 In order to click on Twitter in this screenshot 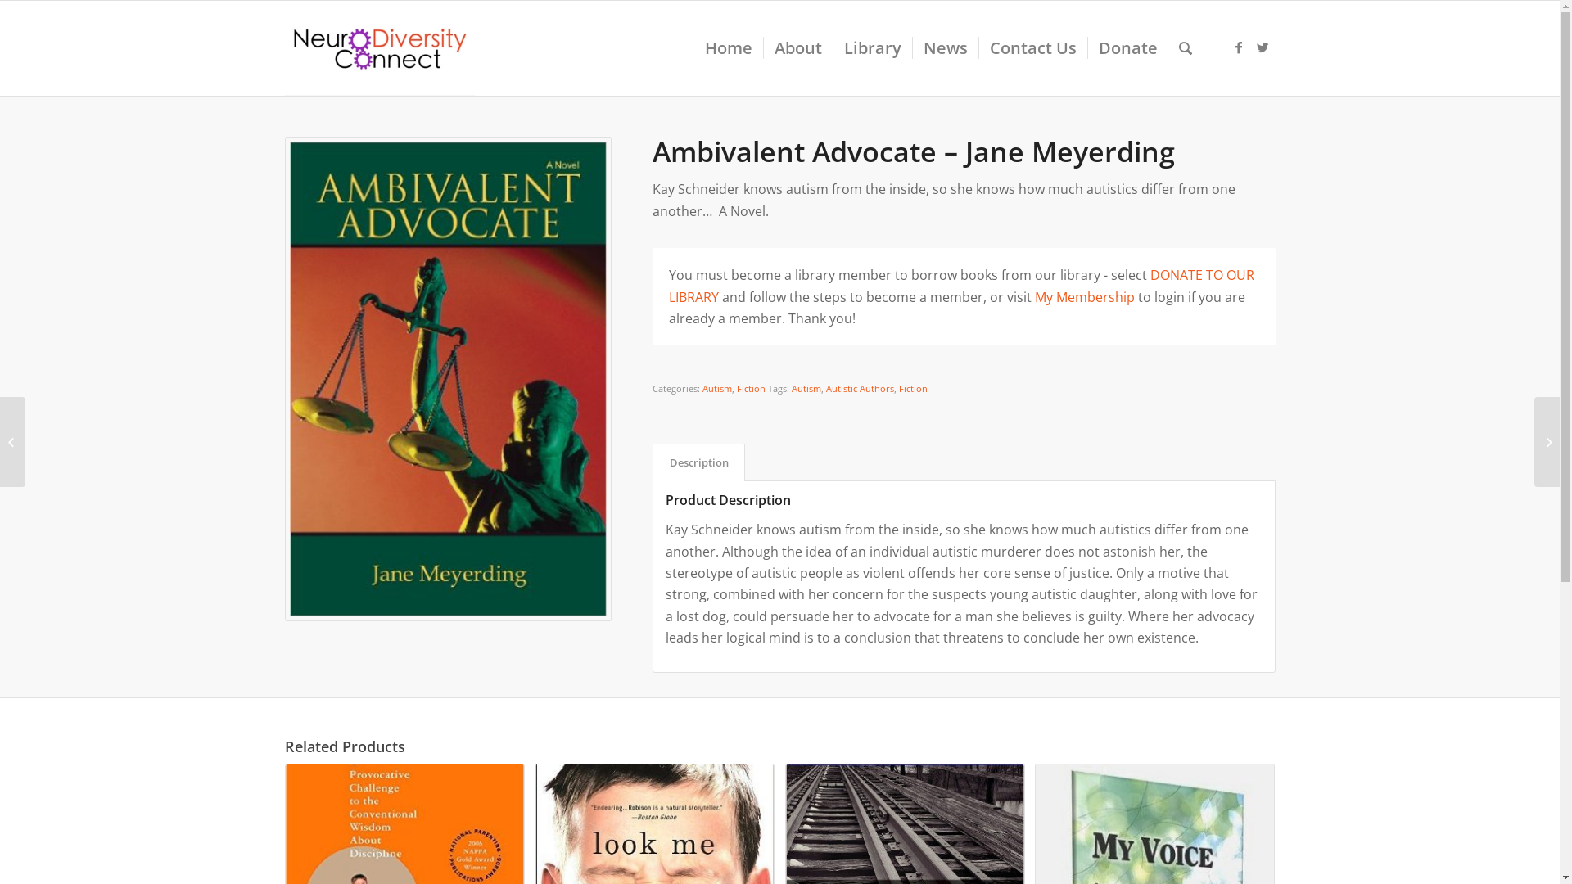, I will do `click(1263, 47)`.